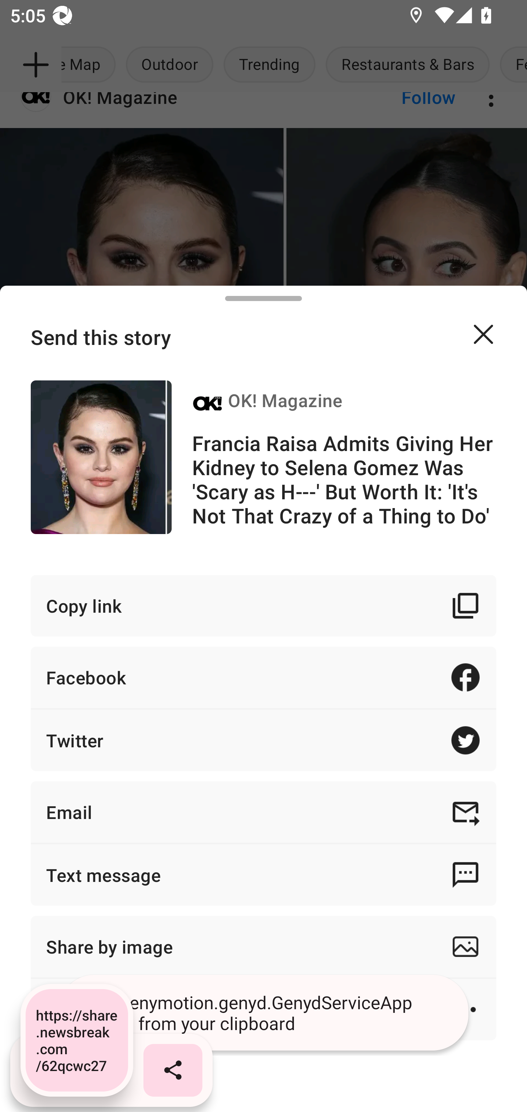 The height and width of the screenshot is (1112, 527). What do you see at coordinates (263, 740) in the screenshot?
I see `Twitter` at bounding box center [263, 740].